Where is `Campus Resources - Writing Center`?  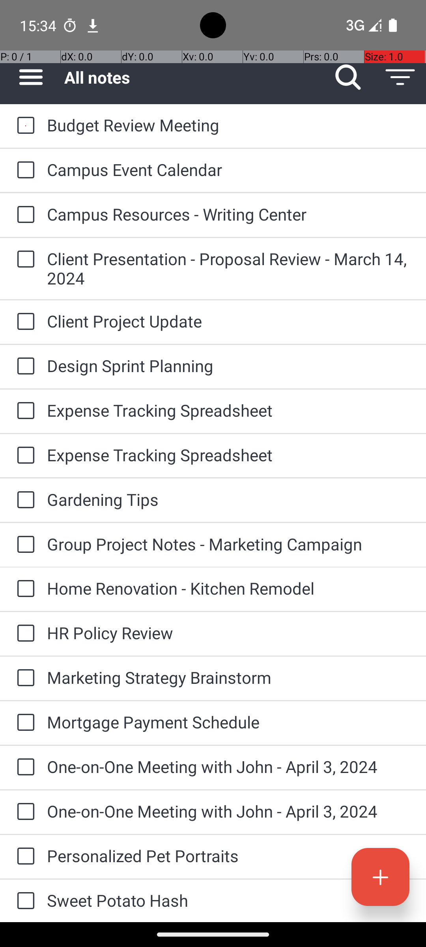
Campus Resources - Writing Center is located at coordinates (229, 214).